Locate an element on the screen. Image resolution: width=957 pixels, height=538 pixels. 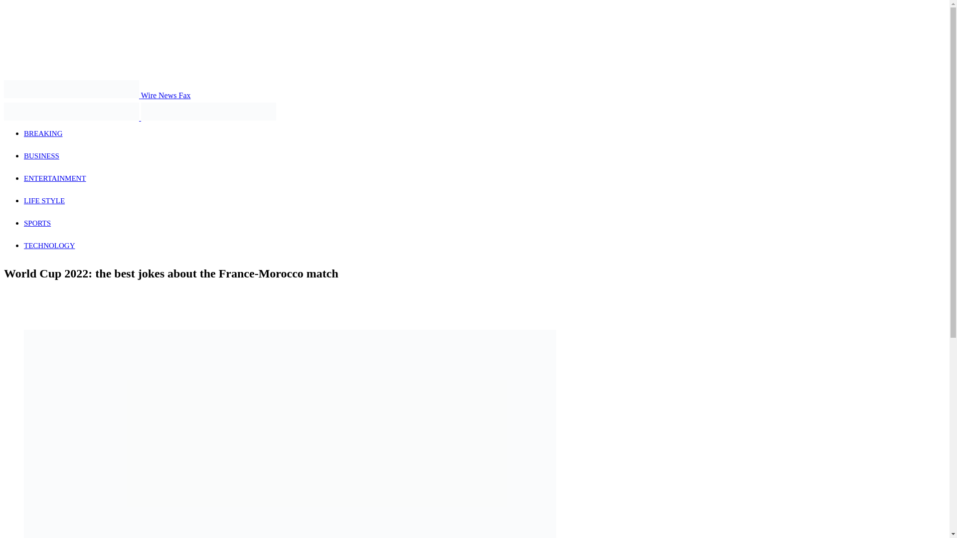
SPORTS is located at coordinates (37, 223).